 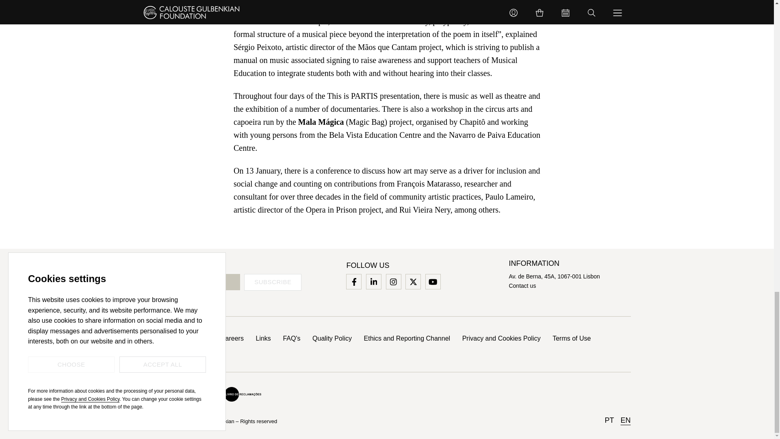 I want to click on Facebook, so click(x=353, y=281).